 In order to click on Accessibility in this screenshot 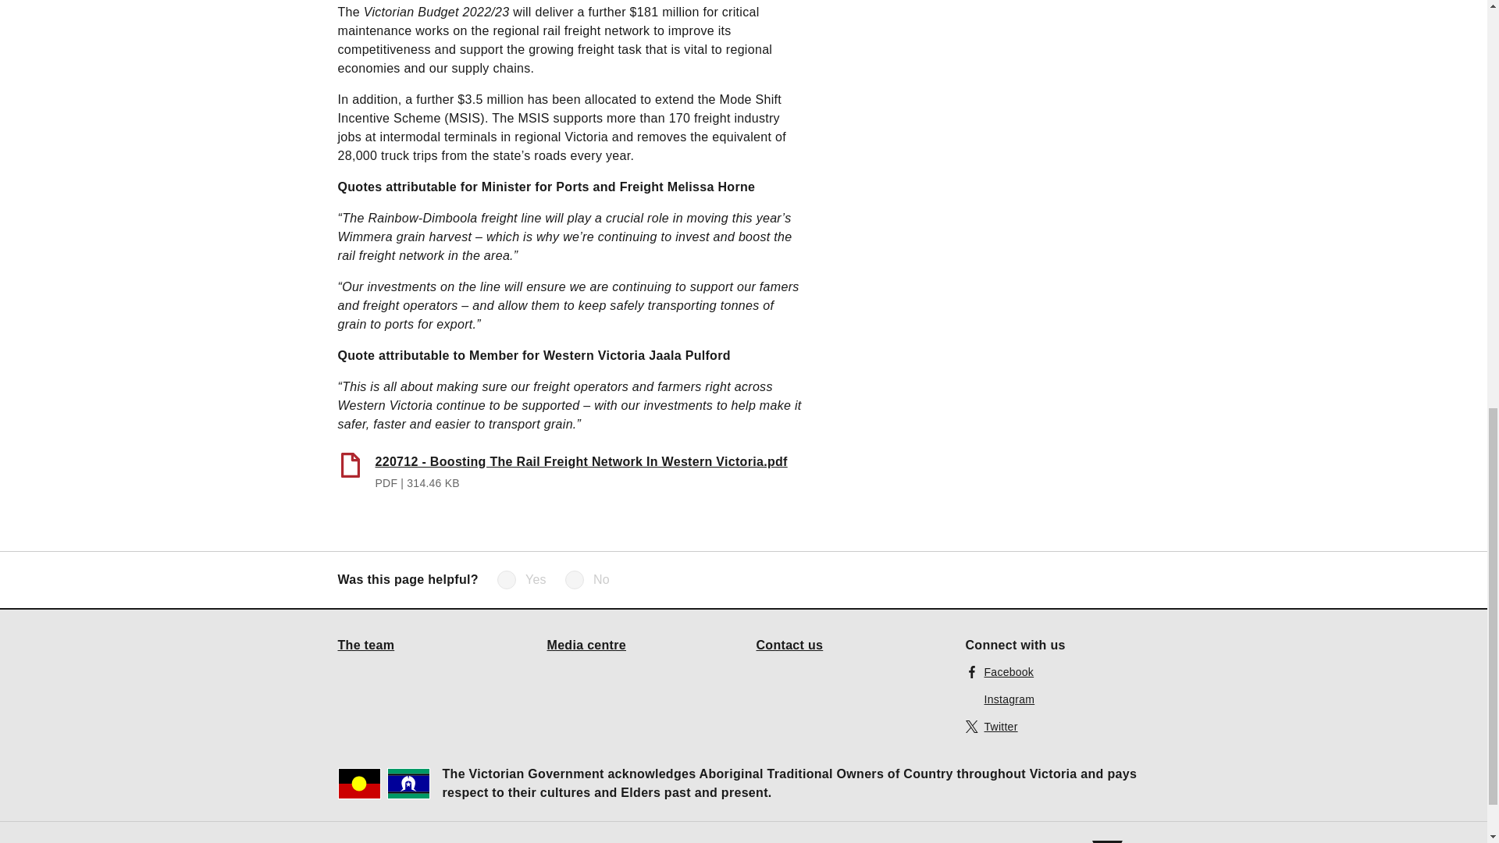, I will do `click(369, 841)`.